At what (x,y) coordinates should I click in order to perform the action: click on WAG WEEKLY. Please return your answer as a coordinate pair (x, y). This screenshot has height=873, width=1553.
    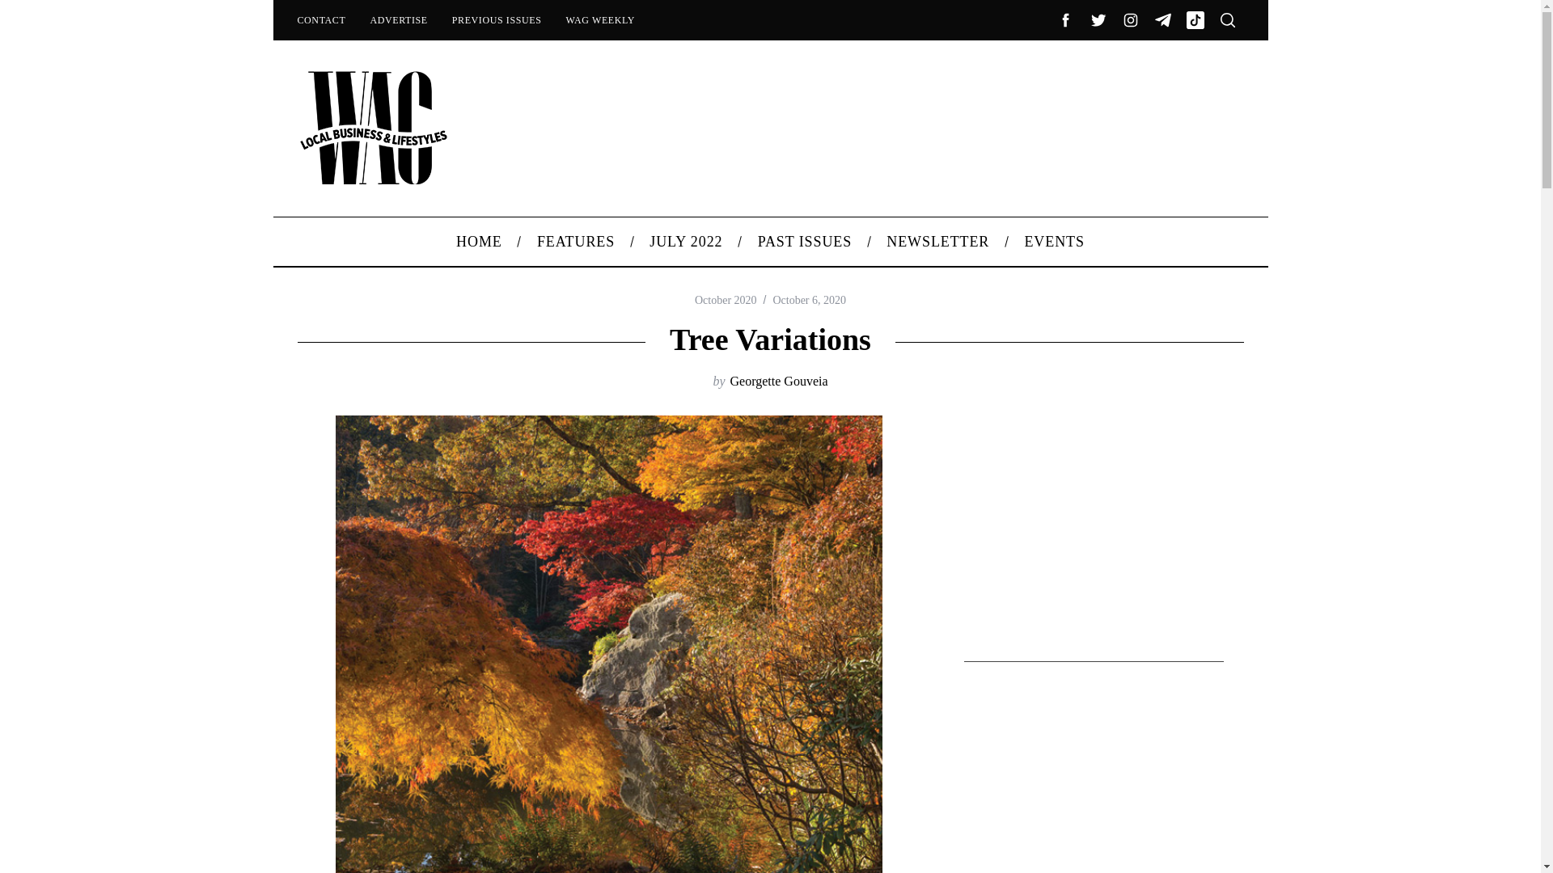
    Looking at the image, I should click on (600, 19).